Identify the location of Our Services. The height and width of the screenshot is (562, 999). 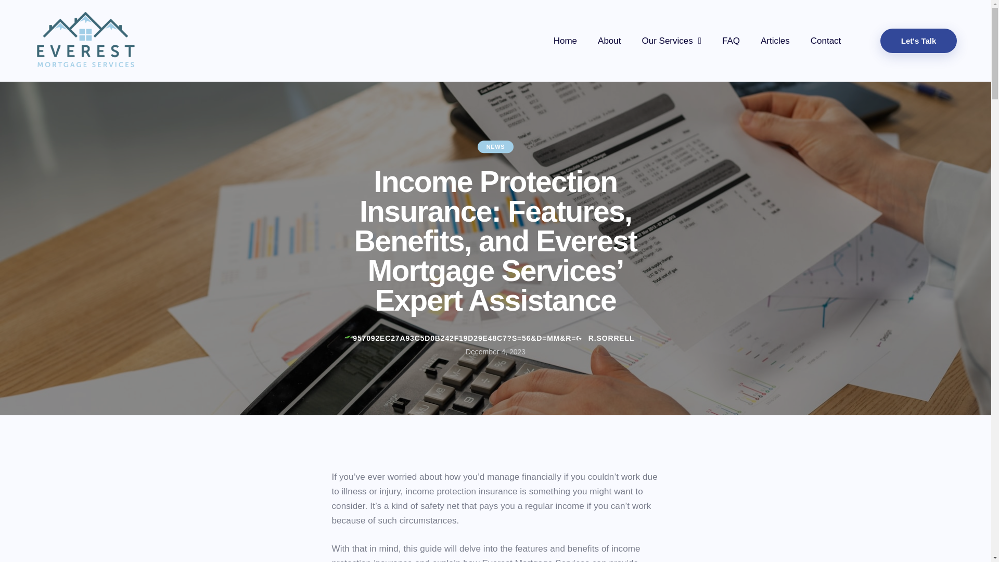
(671, 41).